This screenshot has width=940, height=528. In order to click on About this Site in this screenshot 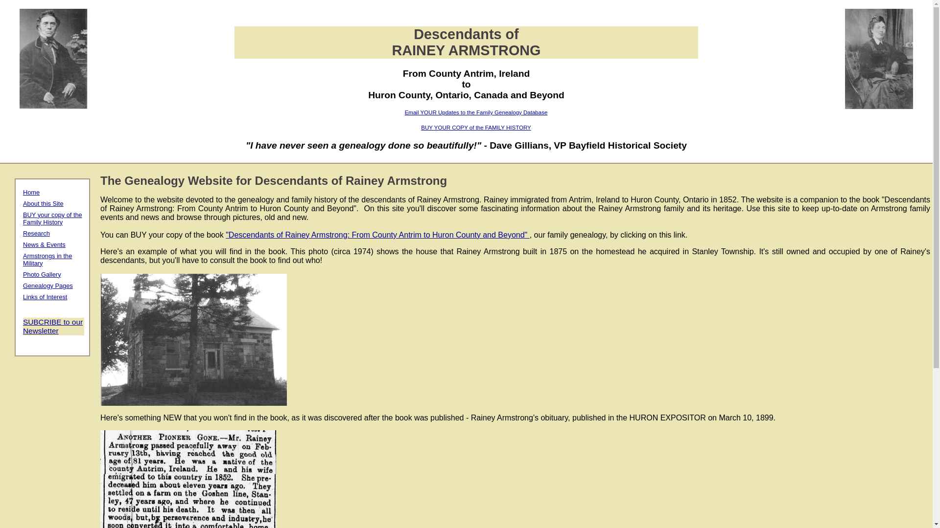, I will do `click(43, 203)`.